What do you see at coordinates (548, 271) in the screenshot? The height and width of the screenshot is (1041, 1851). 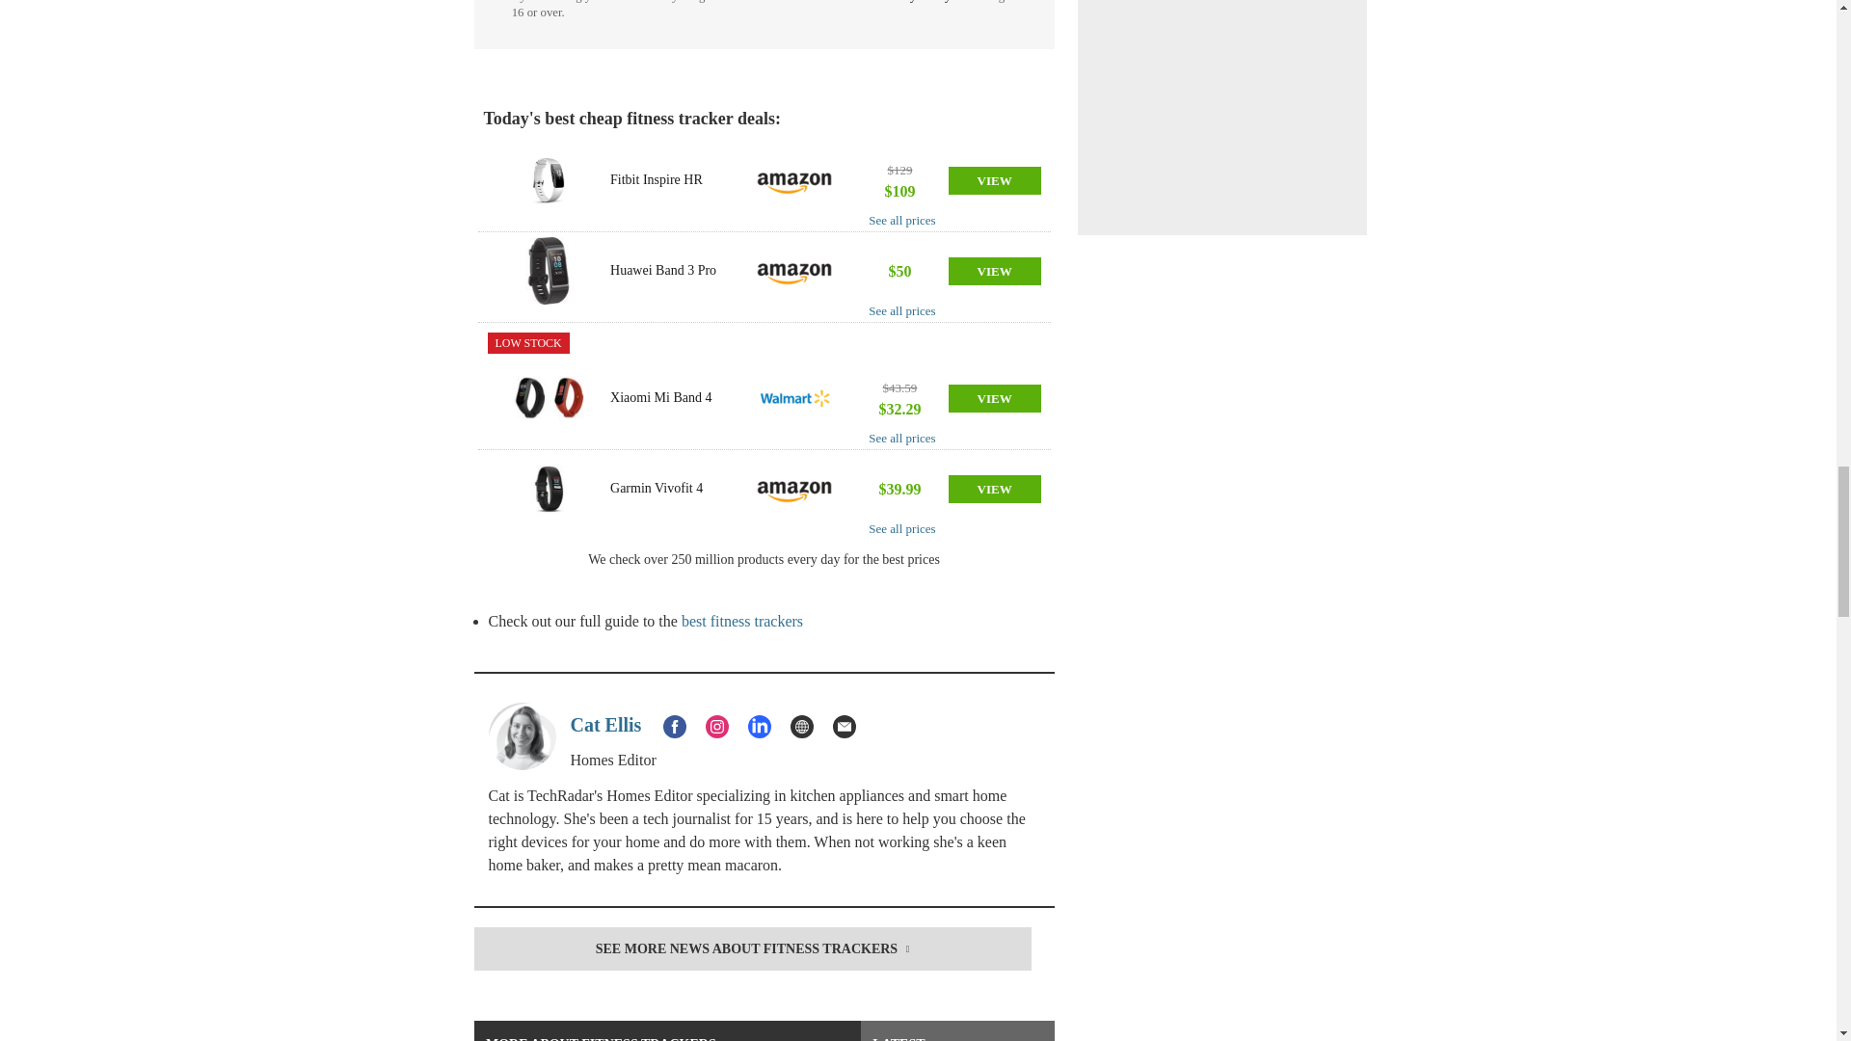 I see `HUAWEI Band 3 Pro All-in-One...` at bounding box center [548, 271].